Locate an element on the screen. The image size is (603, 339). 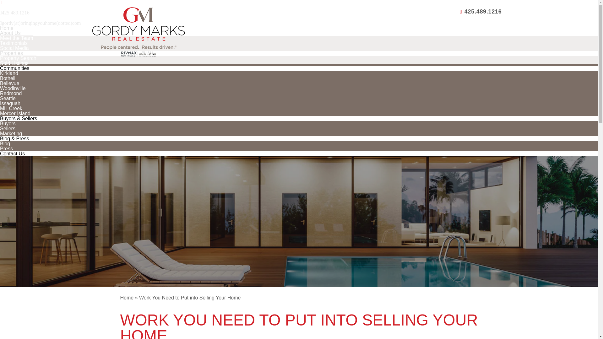
Bellevue is located at coordinates (9, 83).